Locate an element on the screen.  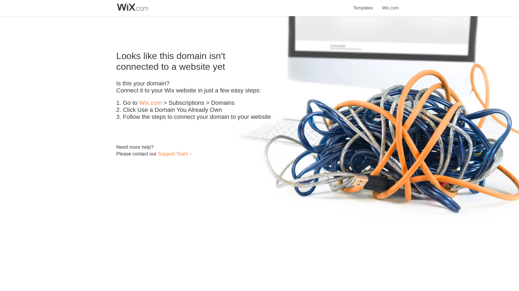
Wix.com is located at coordinates (150, 103).